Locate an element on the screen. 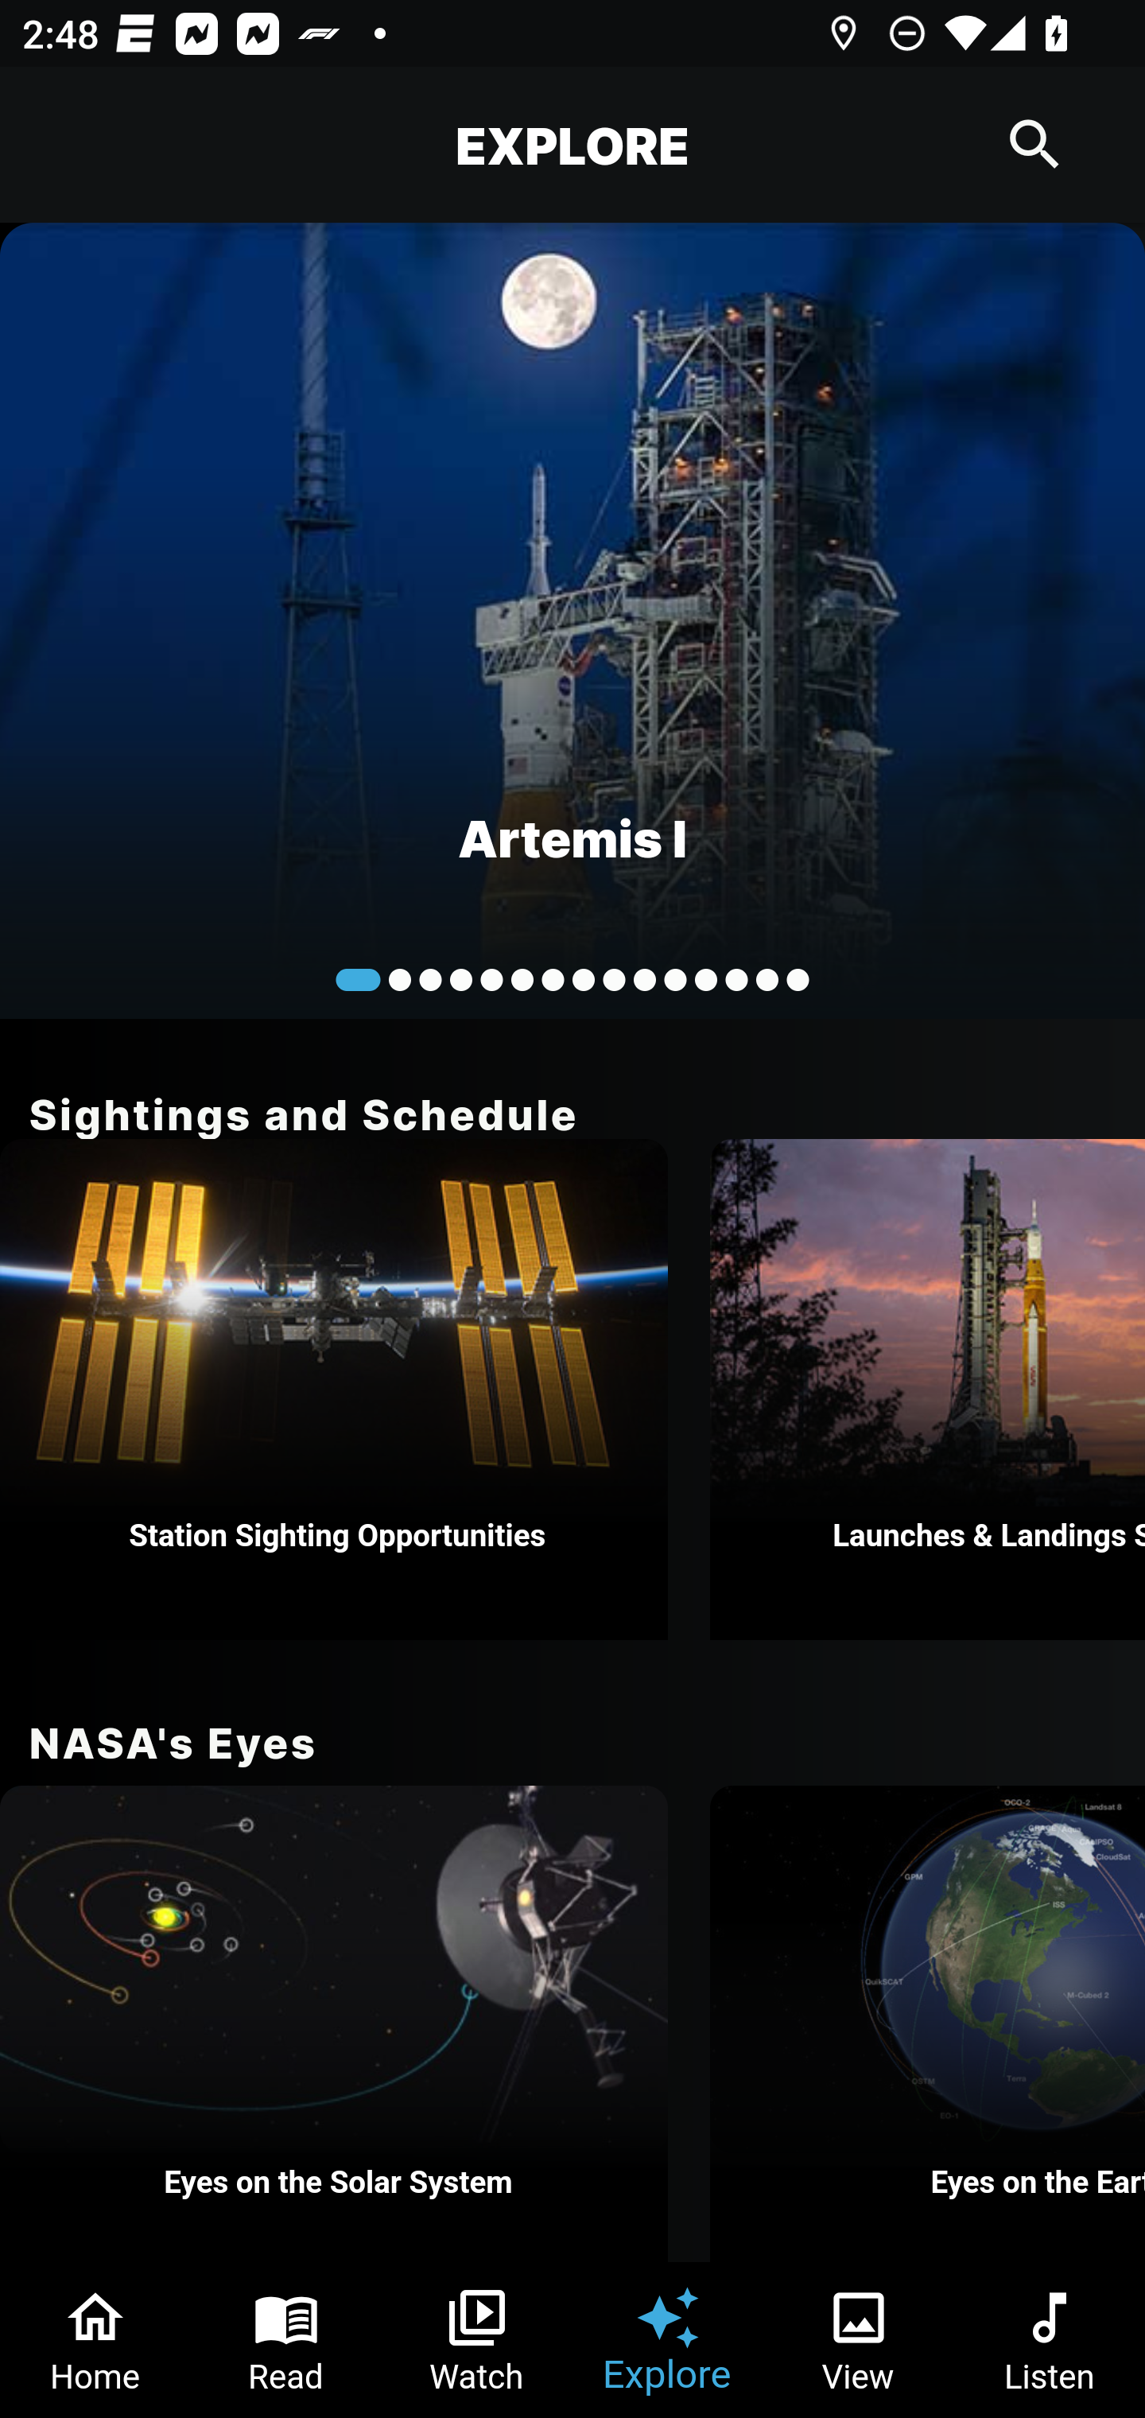  Station Sighting Opportunities is located at coordinates (334, 1389).